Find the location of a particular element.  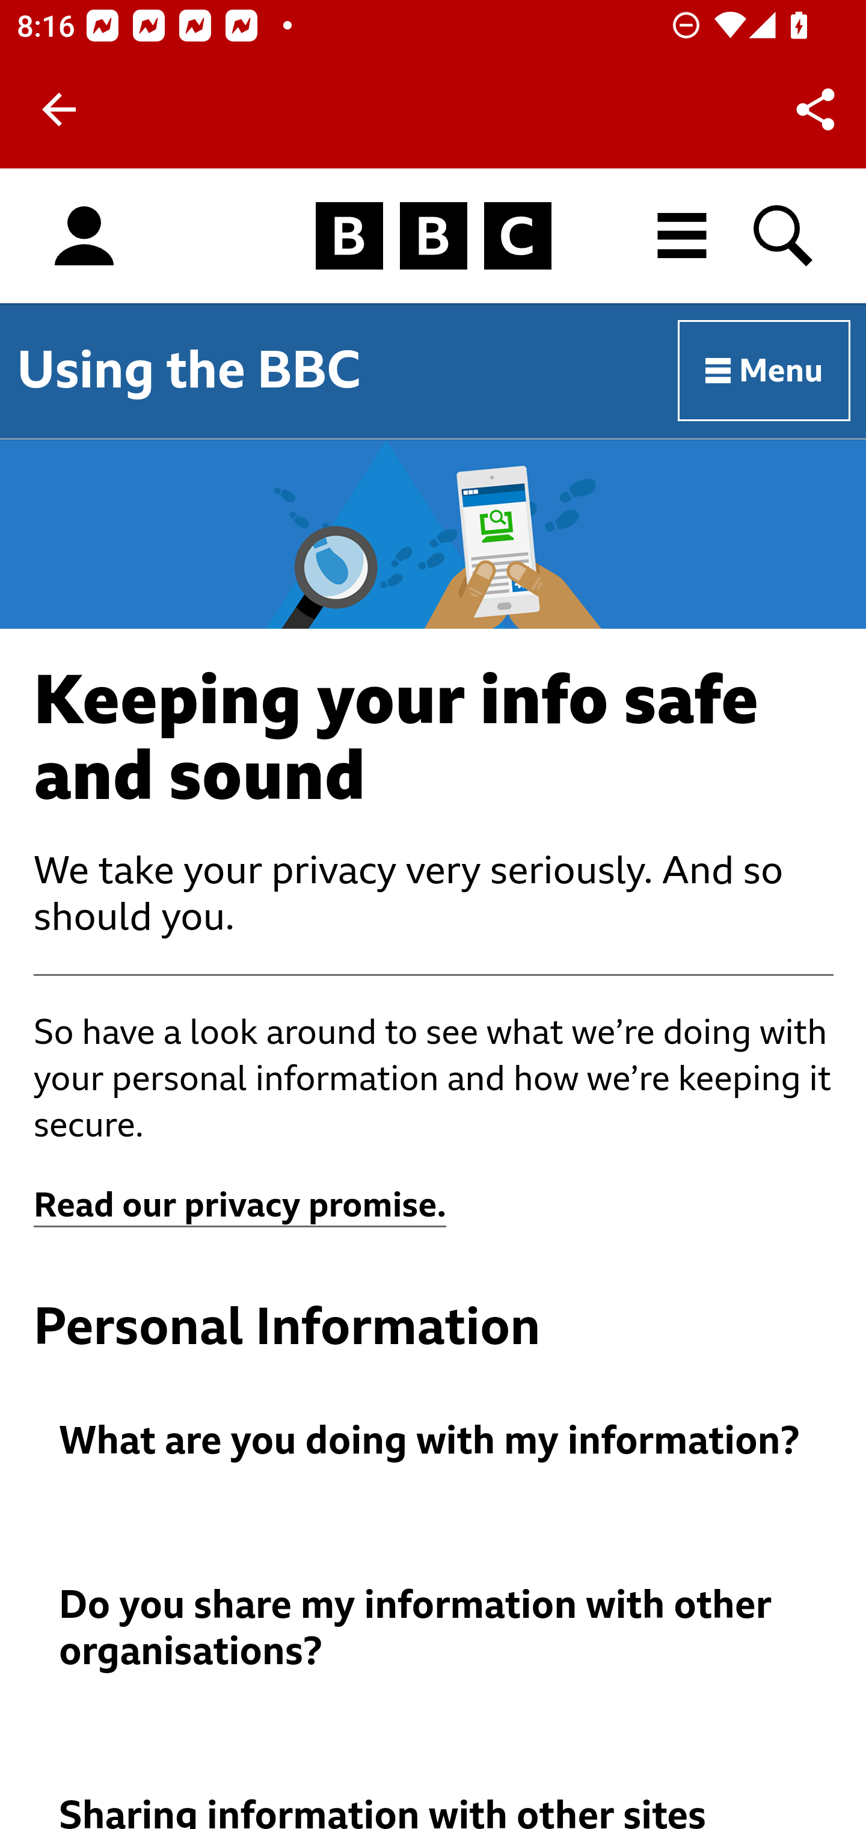

Read our privacy promise. is located at coordinates (241, 1206).